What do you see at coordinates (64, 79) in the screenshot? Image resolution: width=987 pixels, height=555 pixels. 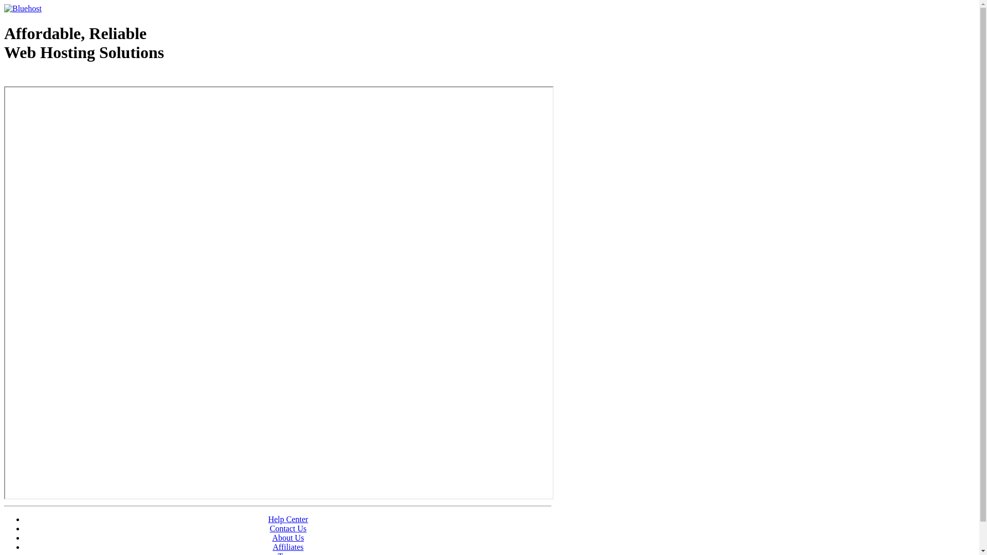 I see `Web Hosting - courtesy of www.bluehost.com` at bounding box center [64, 79].